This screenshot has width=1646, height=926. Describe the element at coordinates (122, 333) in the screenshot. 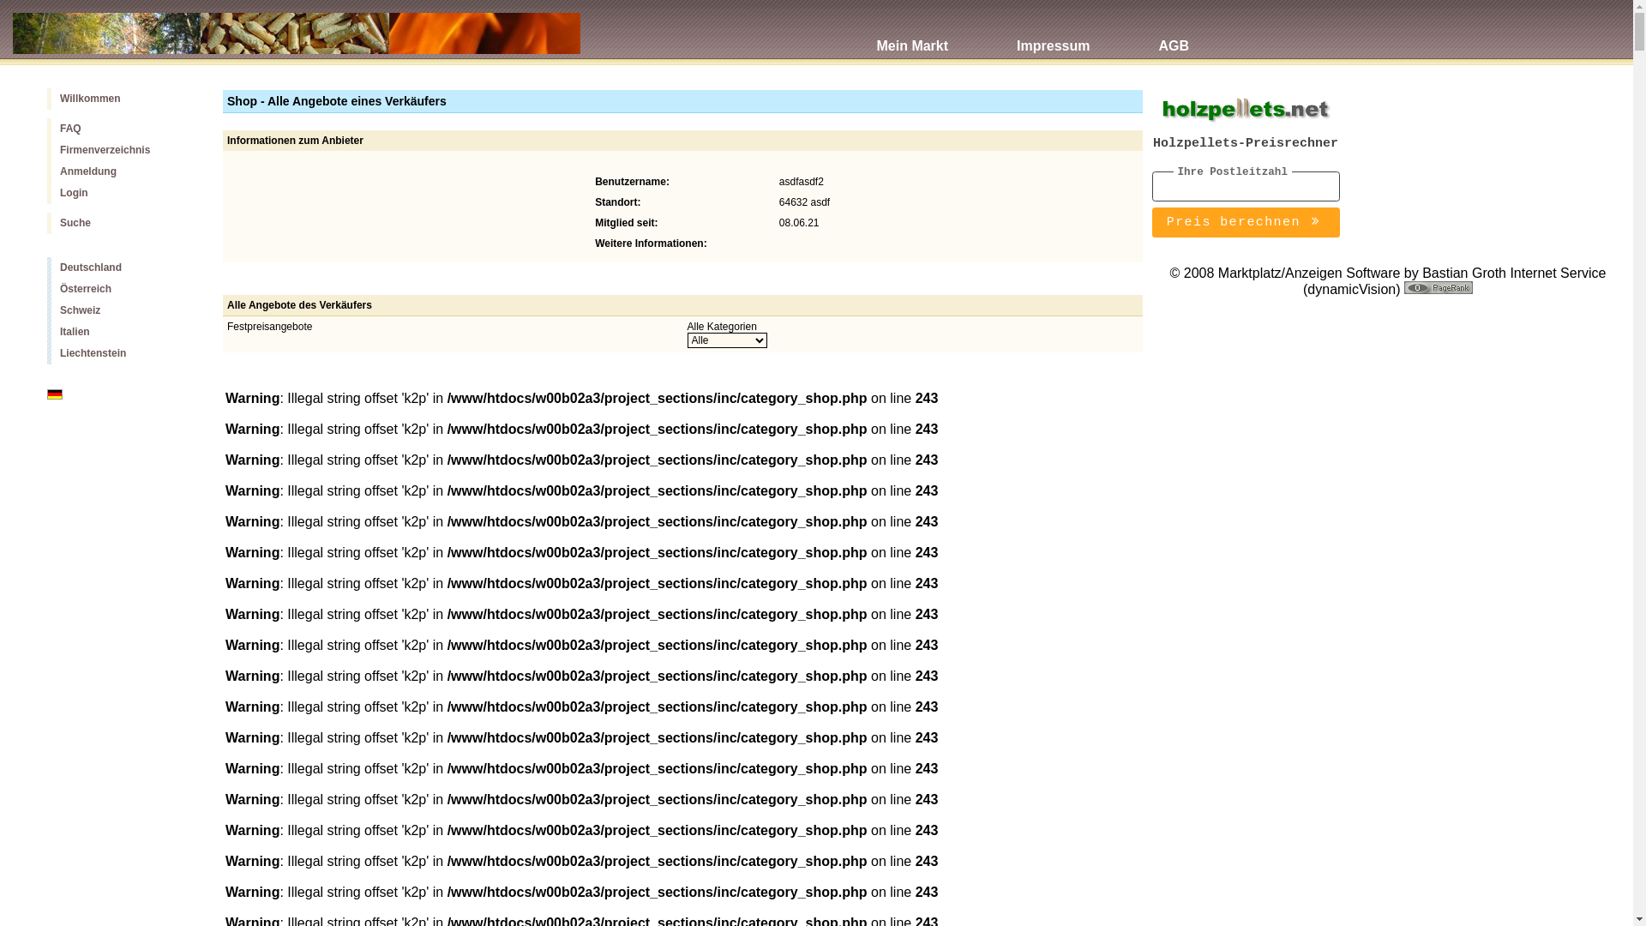

I see `Italien` at that location.